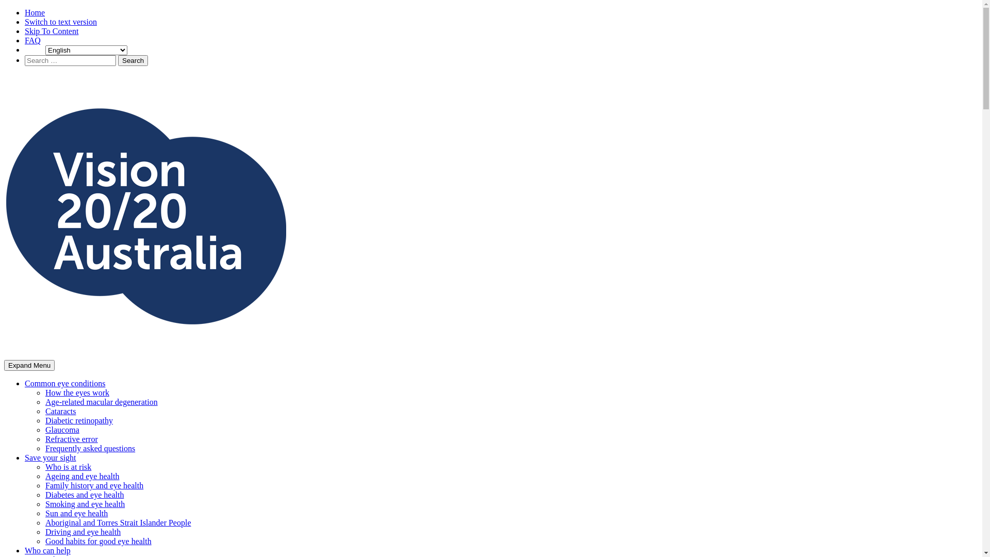  Describe the element at coordinates (35, 12) in the screenshot. I see `Home` at that location.